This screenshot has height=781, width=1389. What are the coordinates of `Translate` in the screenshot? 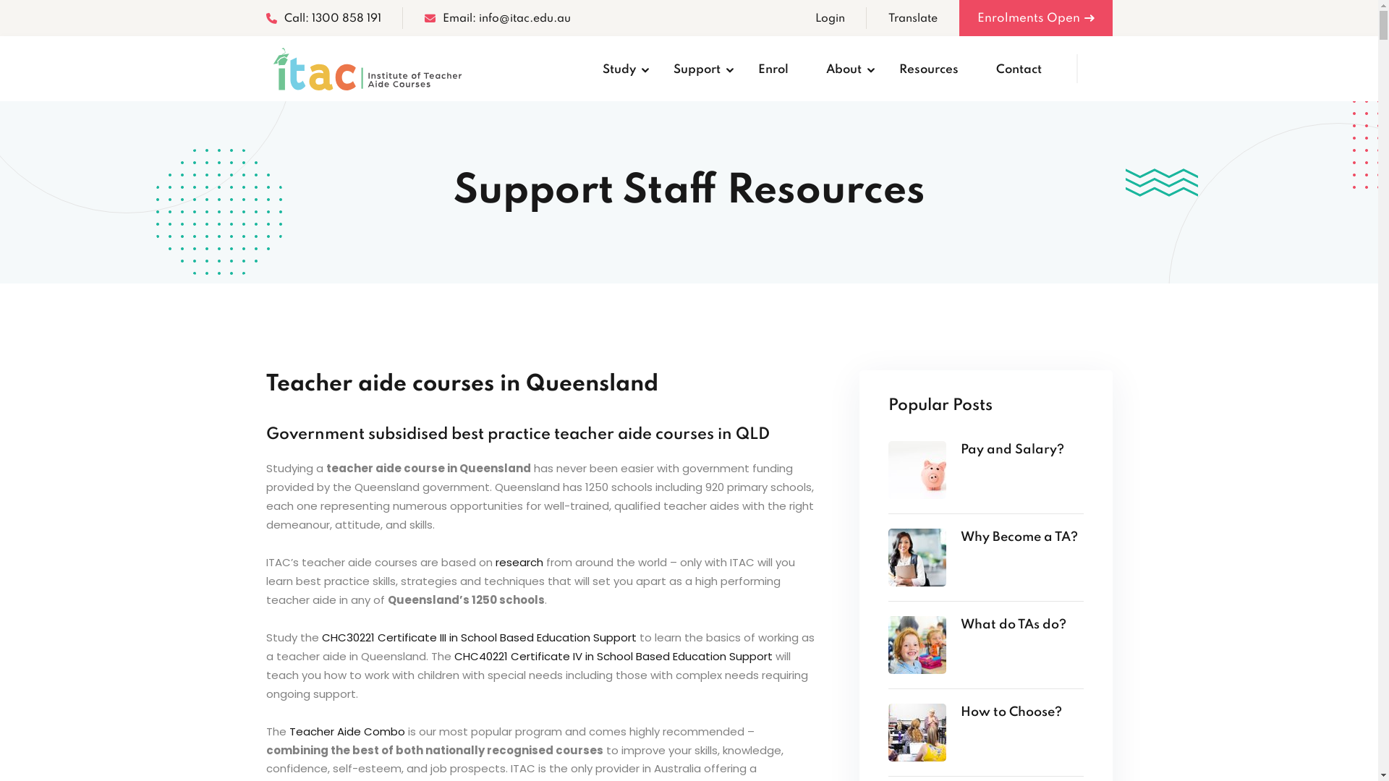 It's located at (913, 19).